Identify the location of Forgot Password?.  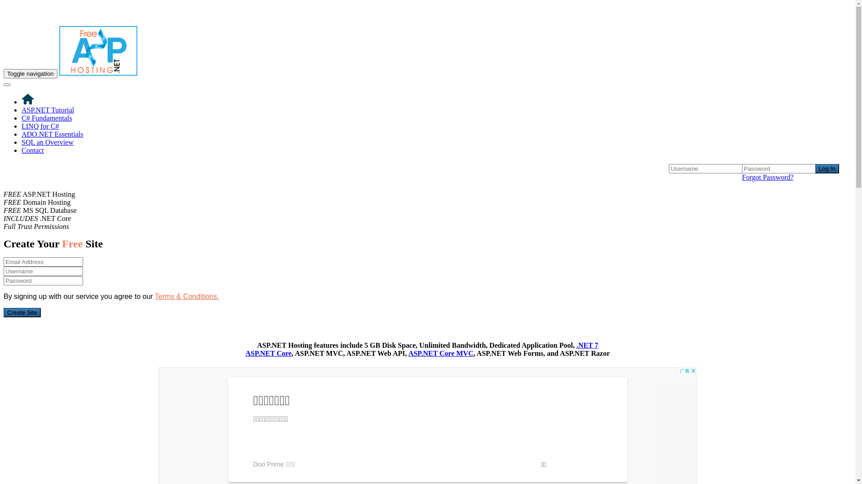
(768, 177).